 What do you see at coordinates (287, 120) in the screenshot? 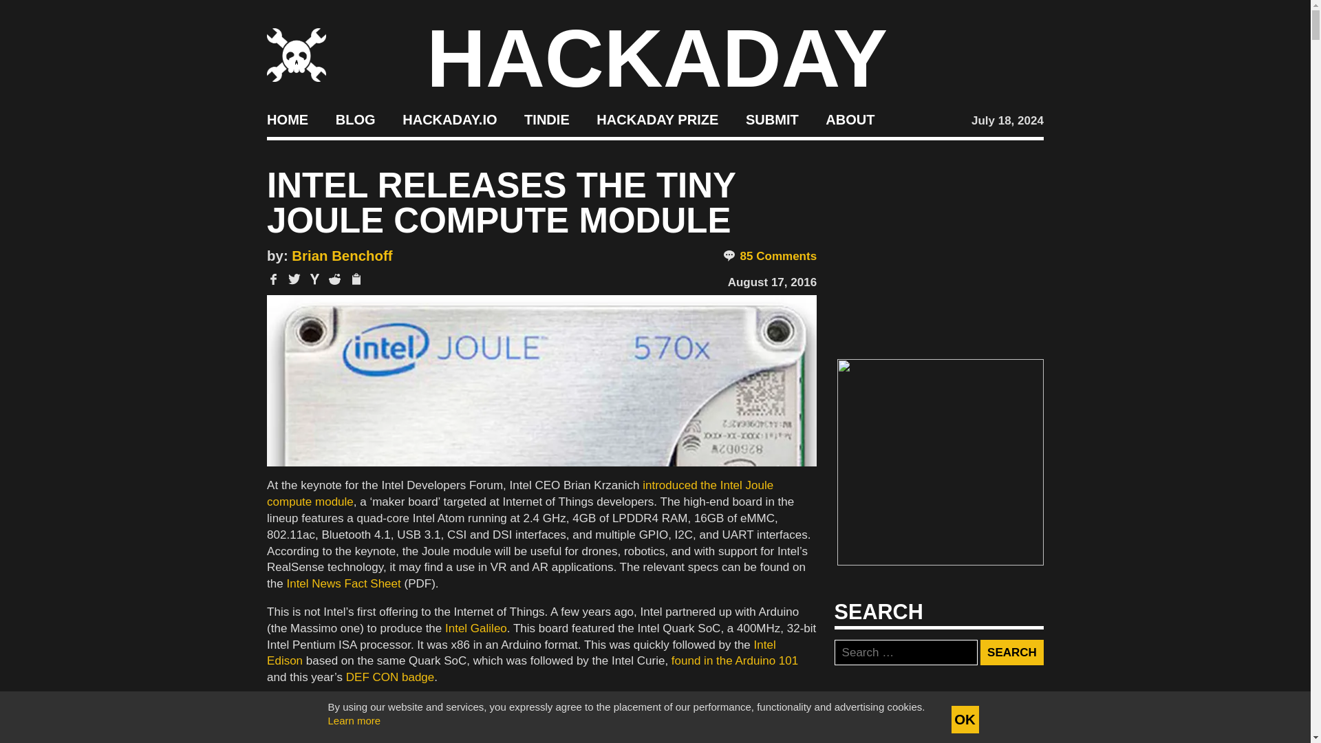
I see `HOME` at bounding box center [287, 120].